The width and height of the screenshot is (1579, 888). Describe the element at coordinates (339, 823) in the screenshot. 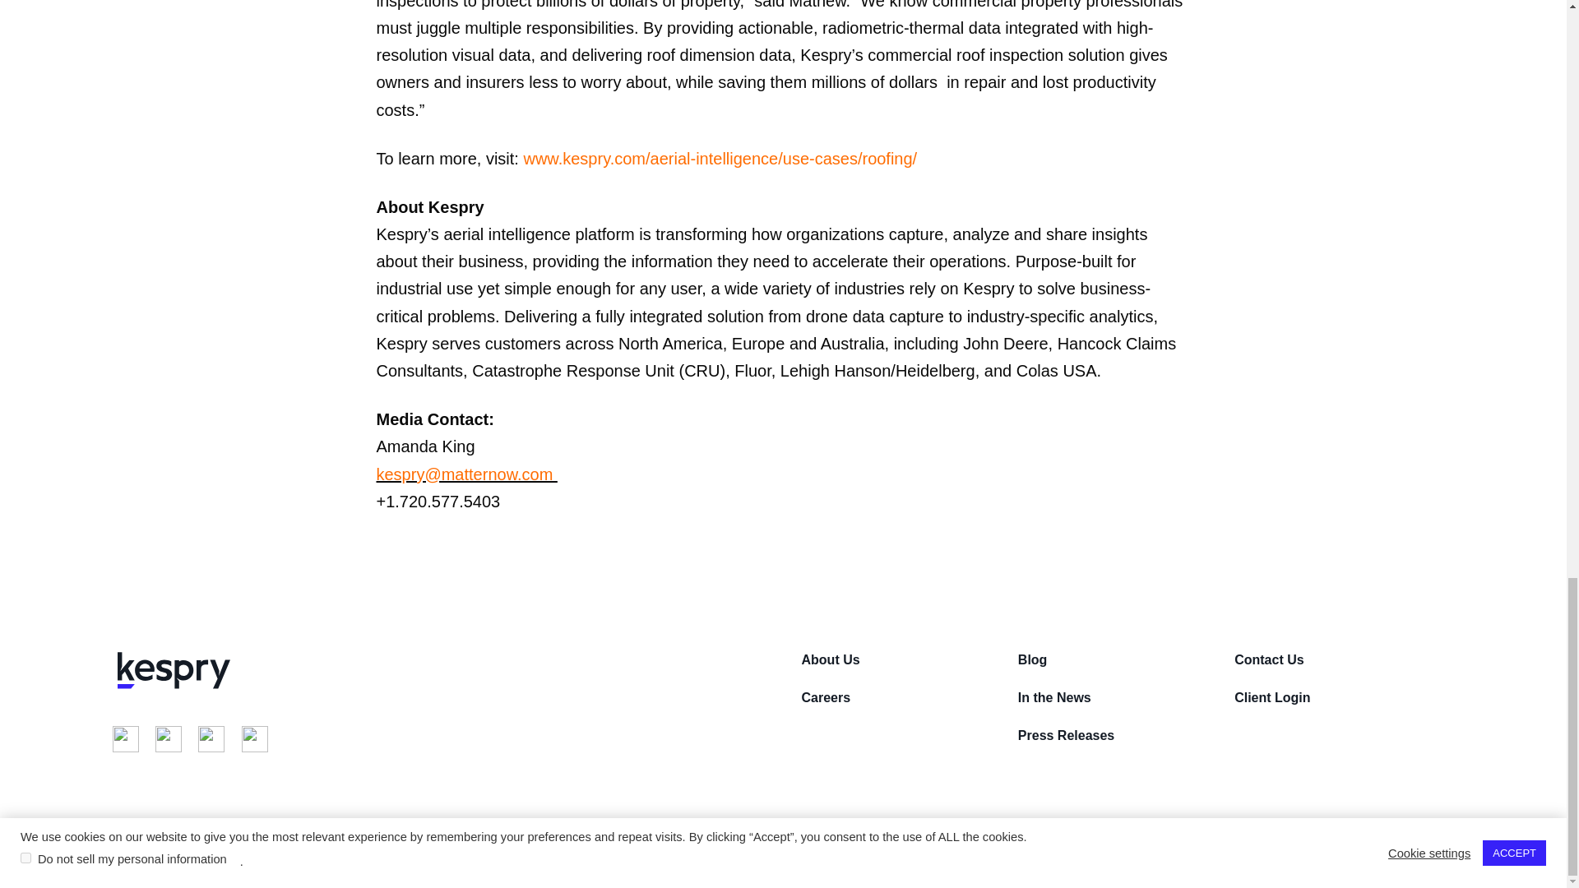

I see `Privacy Policy` at that location.